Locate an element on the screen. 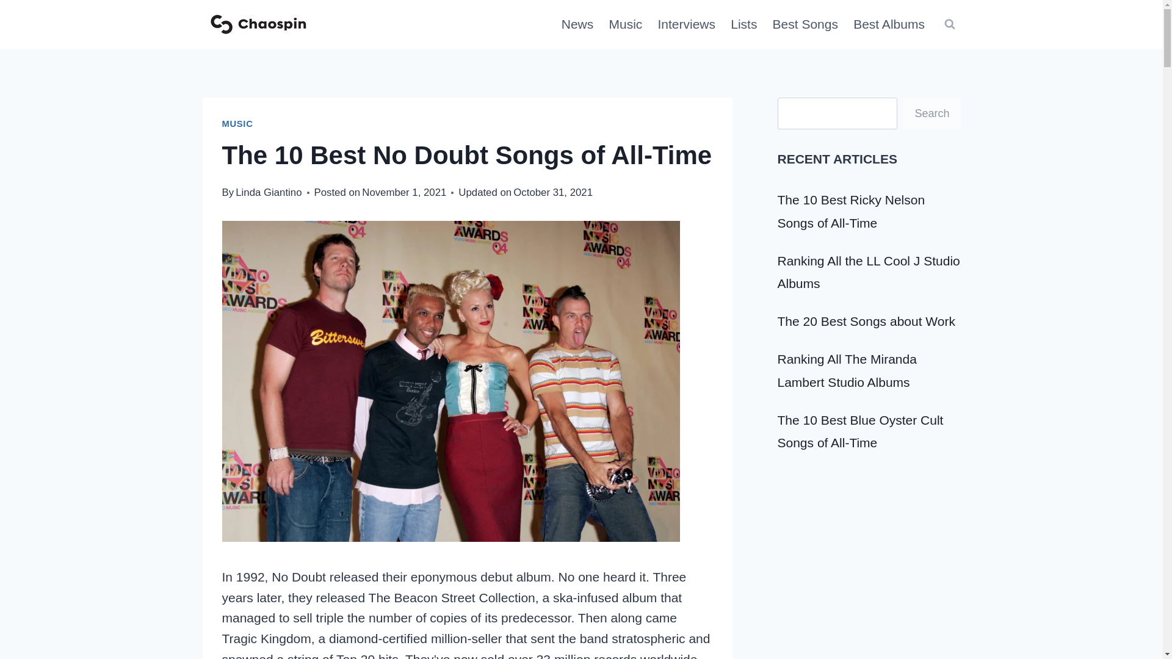 Image resolution: width=1172 pixels, height=659 pixels. Best Songs is located at coordinates (806, 24).